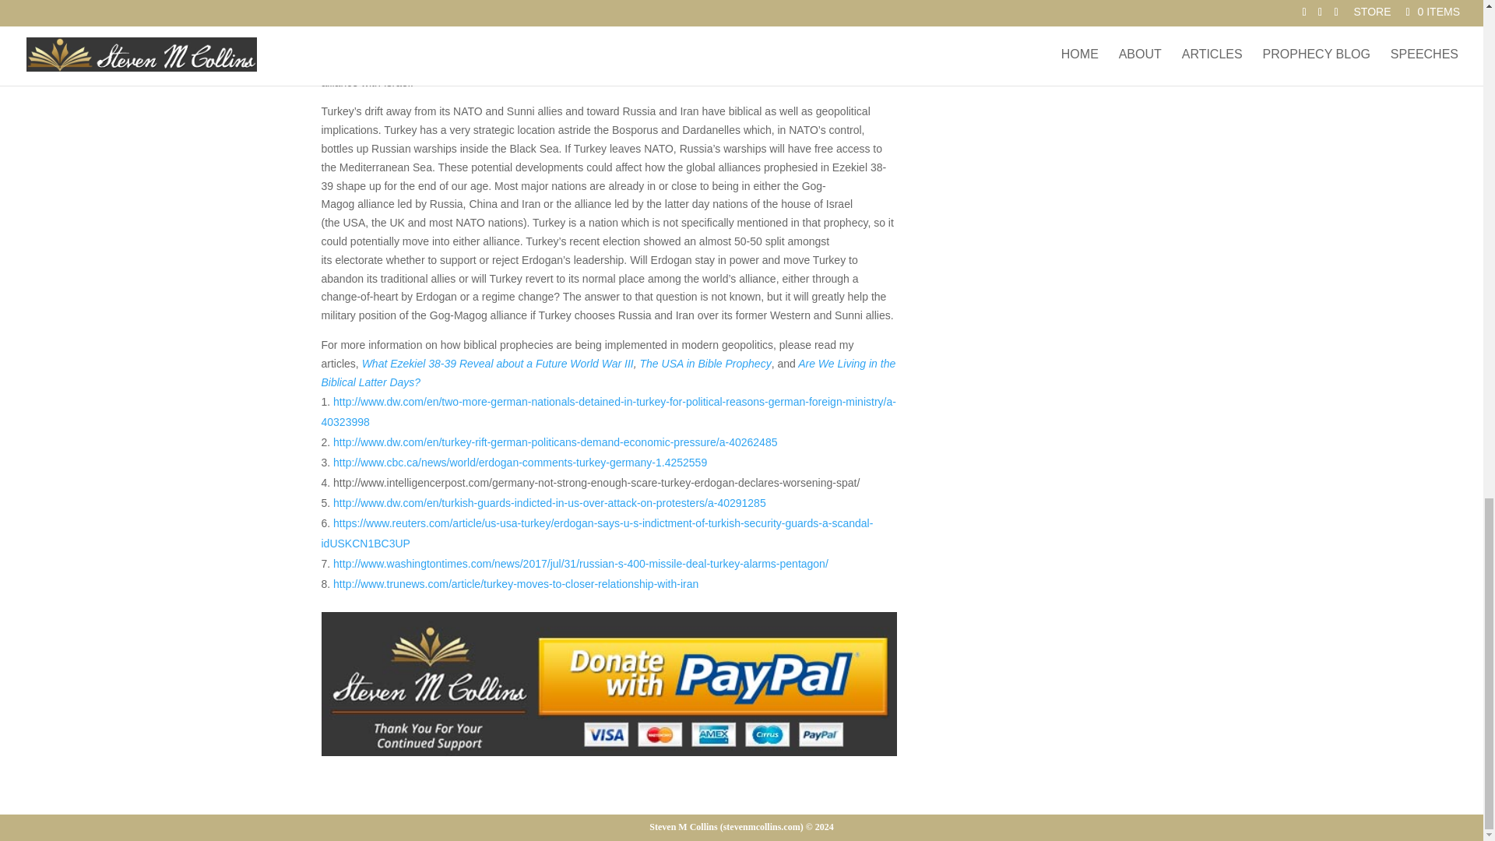 The width and height of the screenshot is (1495, 841). I want to click on Are We Living in the Biblical Latter Days?, so click(608, 372).